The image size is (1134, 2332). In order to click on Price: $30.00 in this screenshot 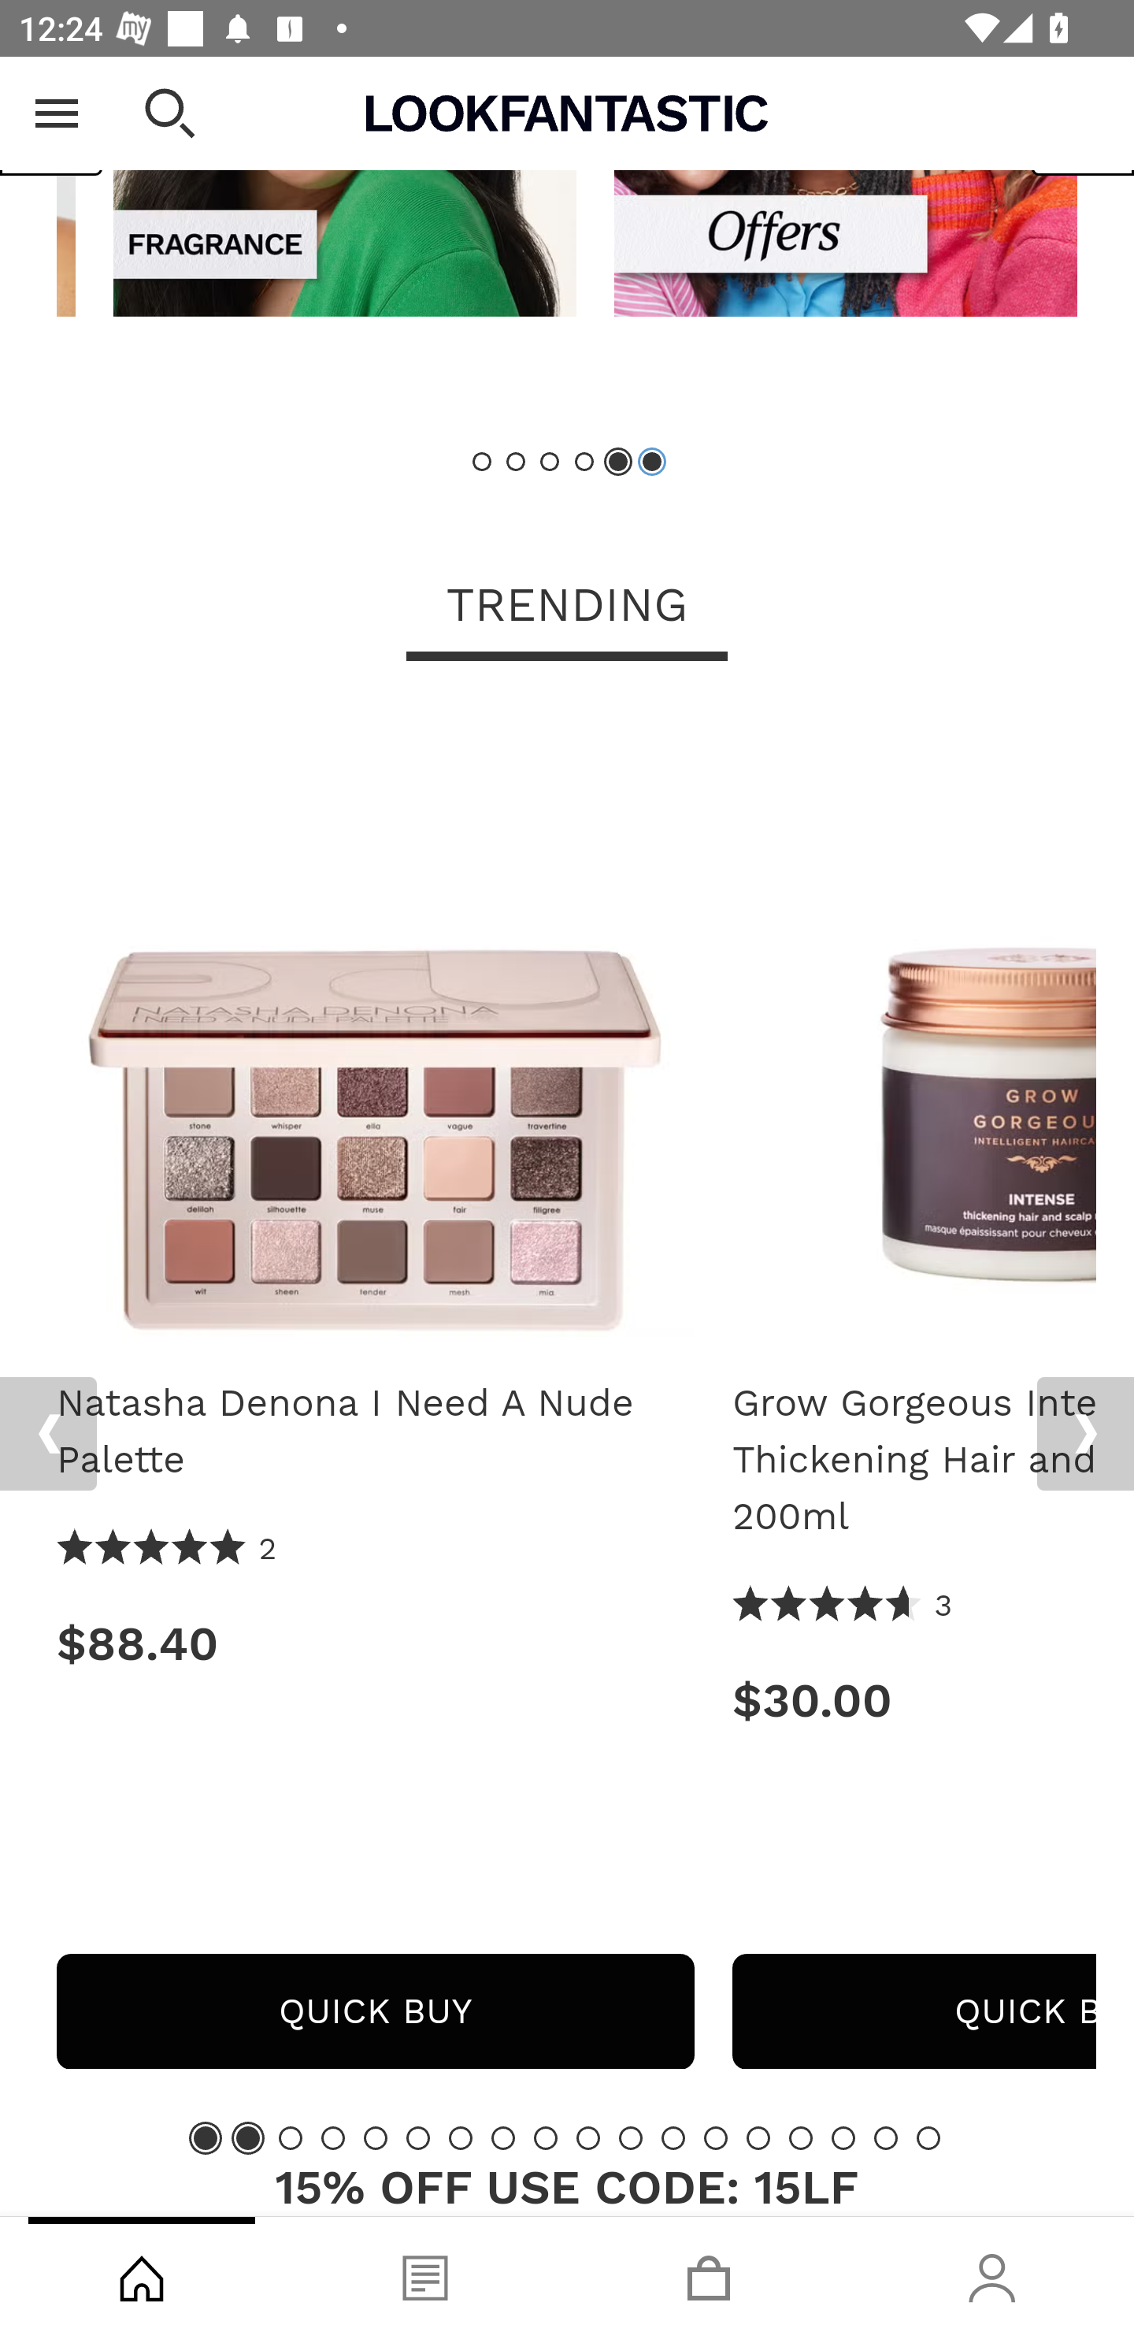, I will do `click(914, 1701)`.